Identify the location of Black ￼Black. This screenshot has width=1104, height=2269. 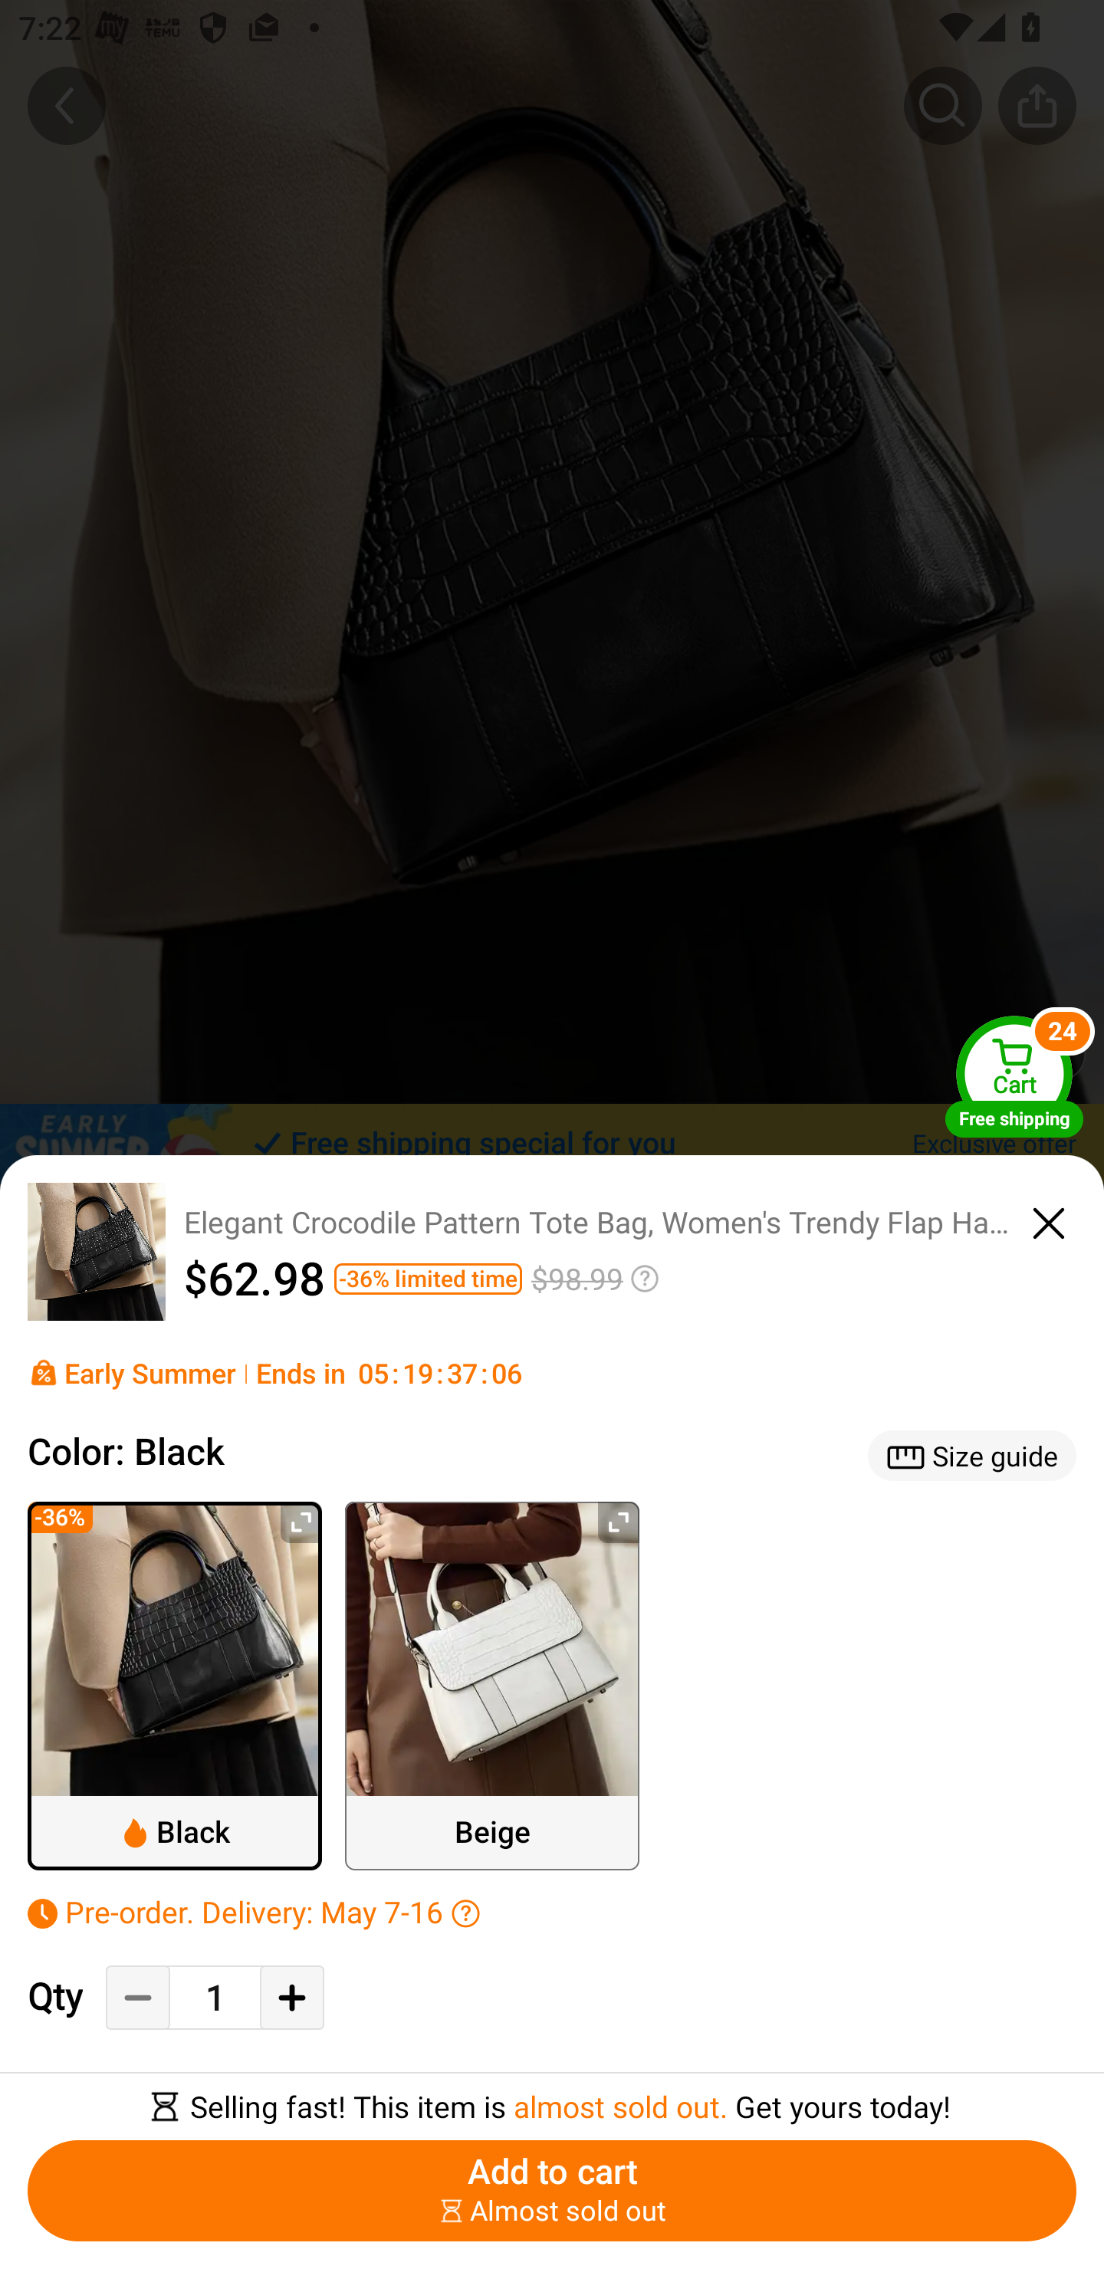
(175, 1686).